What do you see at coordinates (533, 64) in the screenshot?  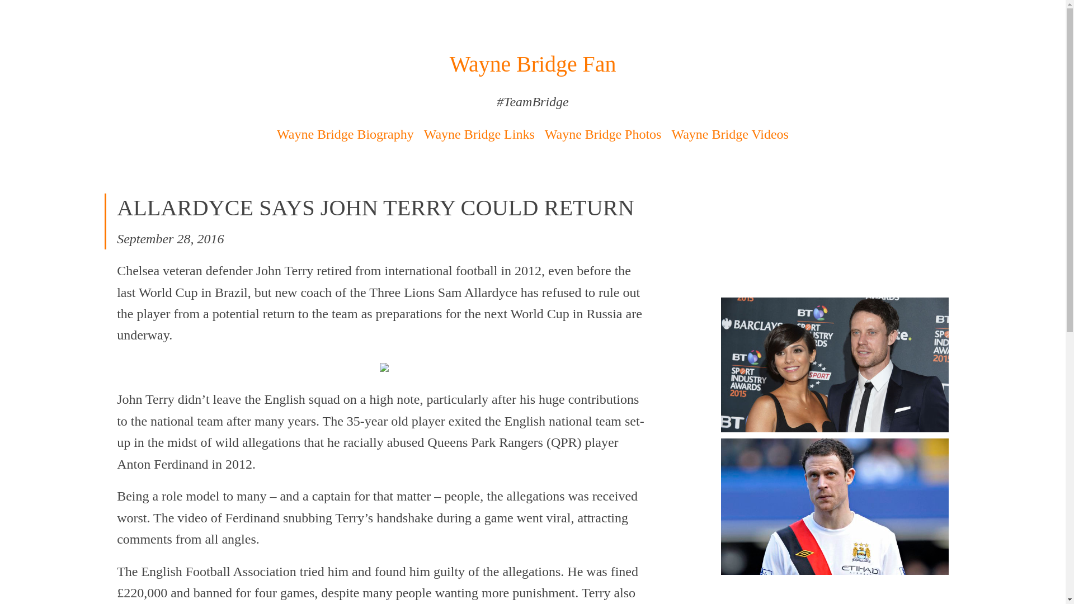 I see `Wayne Bridge Fan` at bounding box center [533, 64].